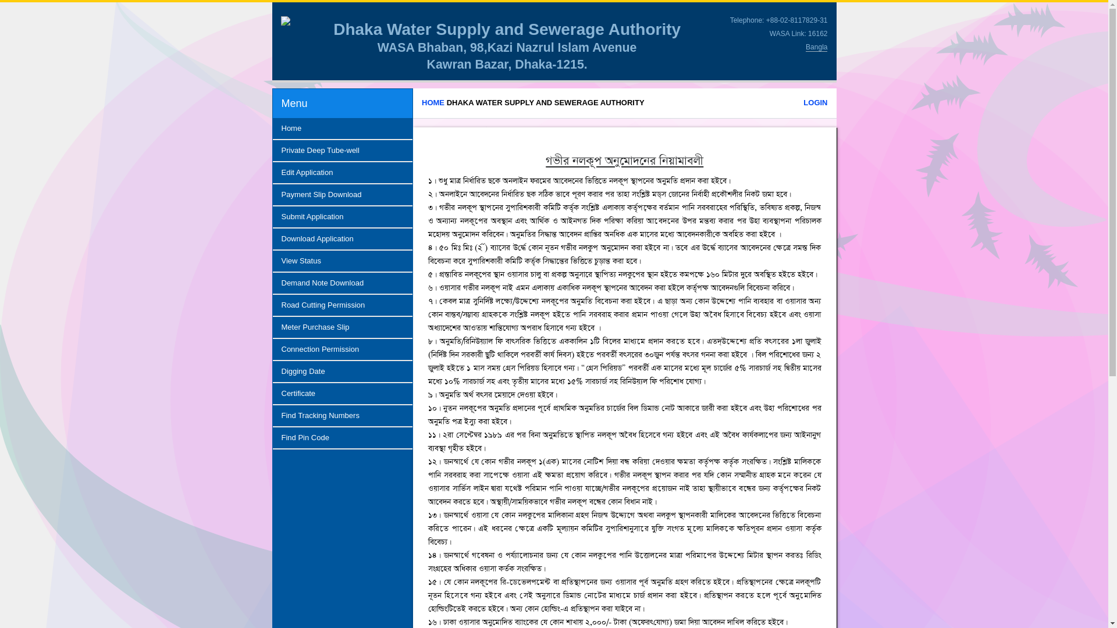 The image size is (1117, 628). I want to click on Payment Slip Download, so click(342, 195).